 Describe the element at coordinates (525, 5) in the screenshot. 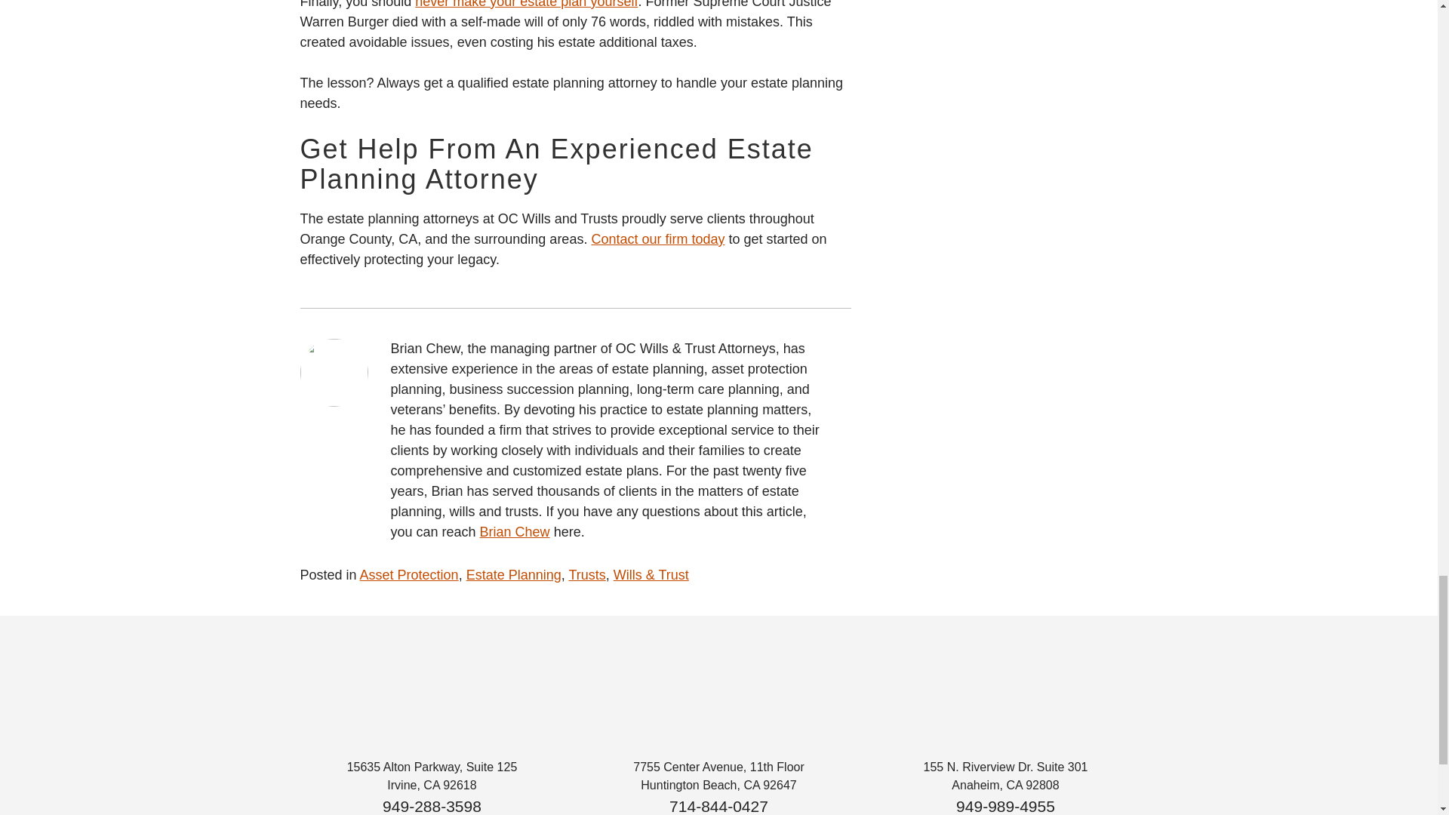

I see `never make your estate plan yourself` at that location.